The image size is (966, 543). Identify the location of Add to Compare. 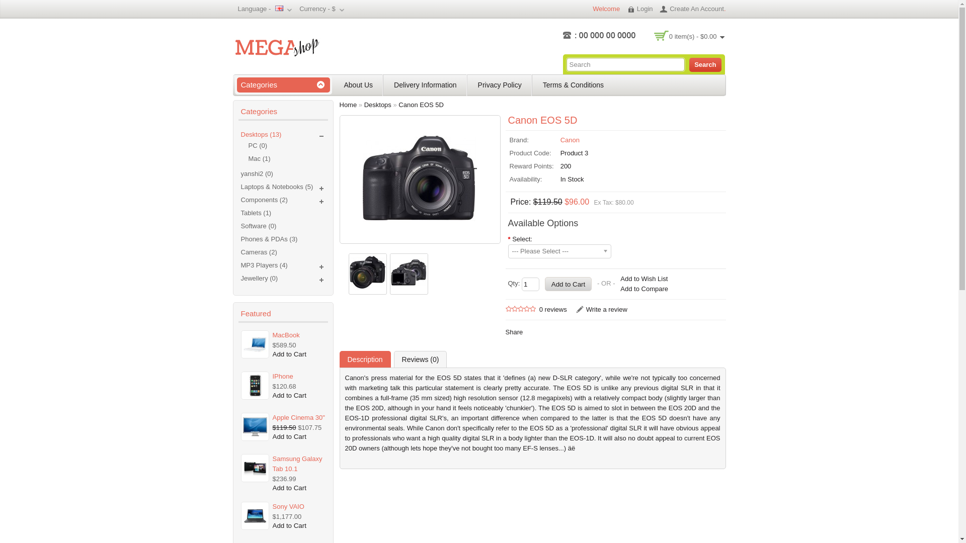
(644, 289).